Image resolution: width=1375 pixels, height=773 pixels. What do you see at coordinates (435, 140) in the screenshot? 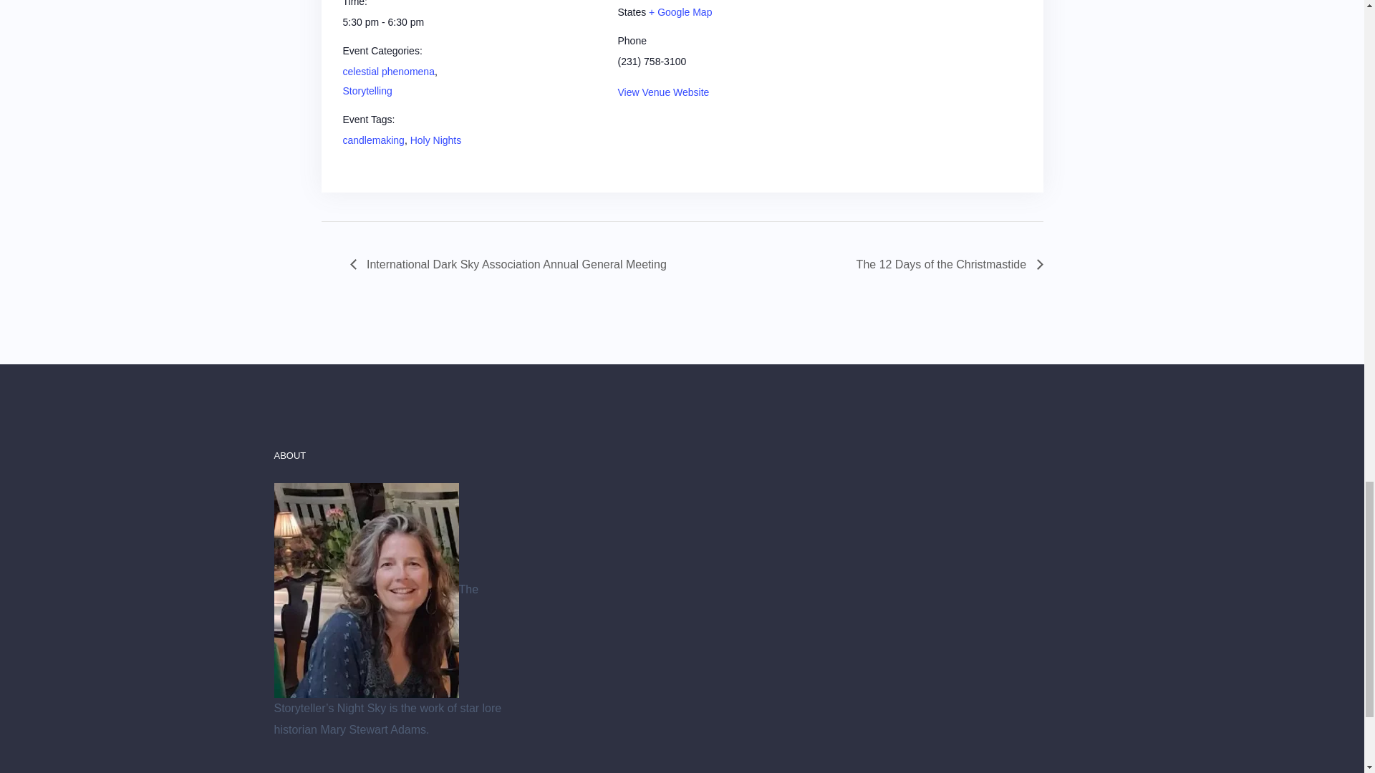
I see `Holy Nights` at bounding box center [435, 140].